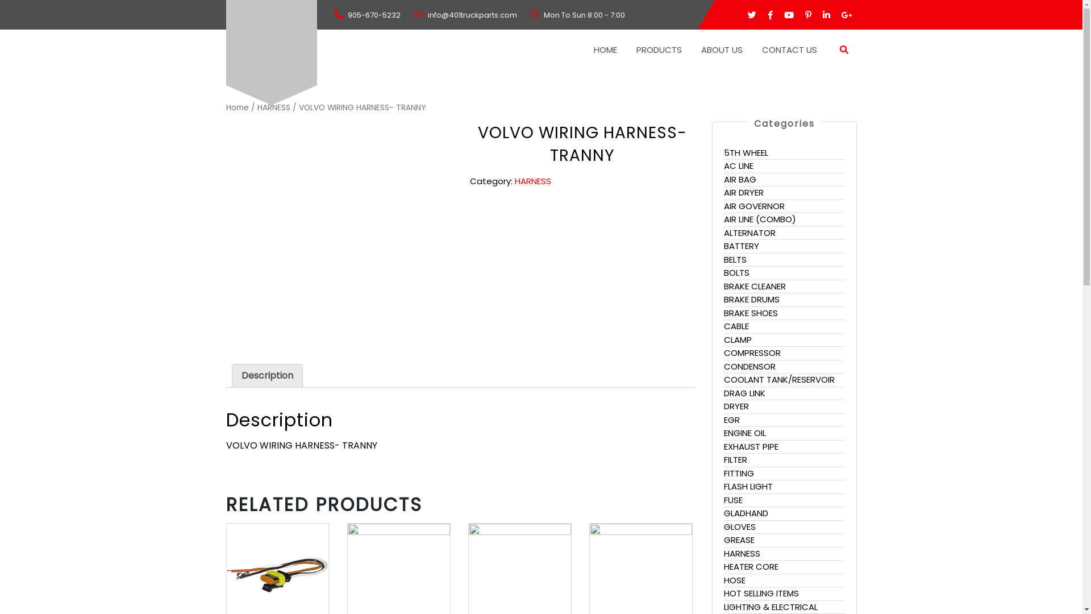  What do you see at coordinates (760, 219) in the screenshot?
I see `AIR LINE (COMBO)` at bounding box center [760, 219].